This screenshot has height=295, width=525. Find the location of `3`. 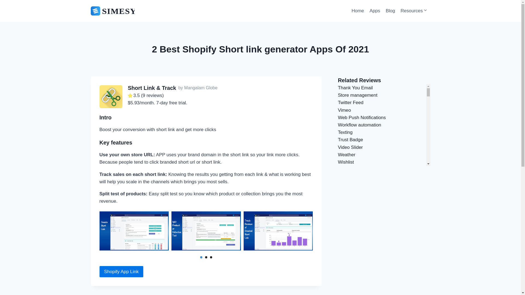

3 is located at coordinates (211, 257).